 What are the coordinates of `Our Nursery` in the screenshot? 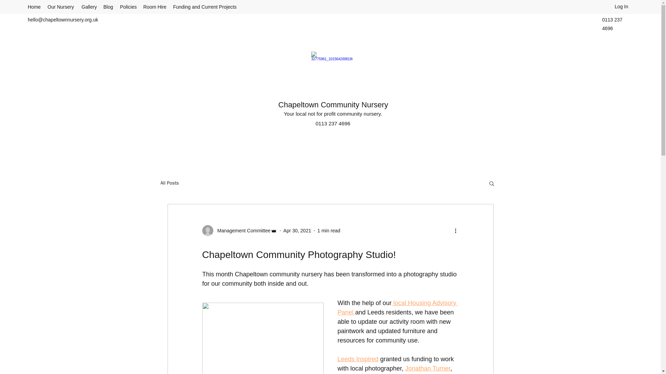 It's located at (61, 7).